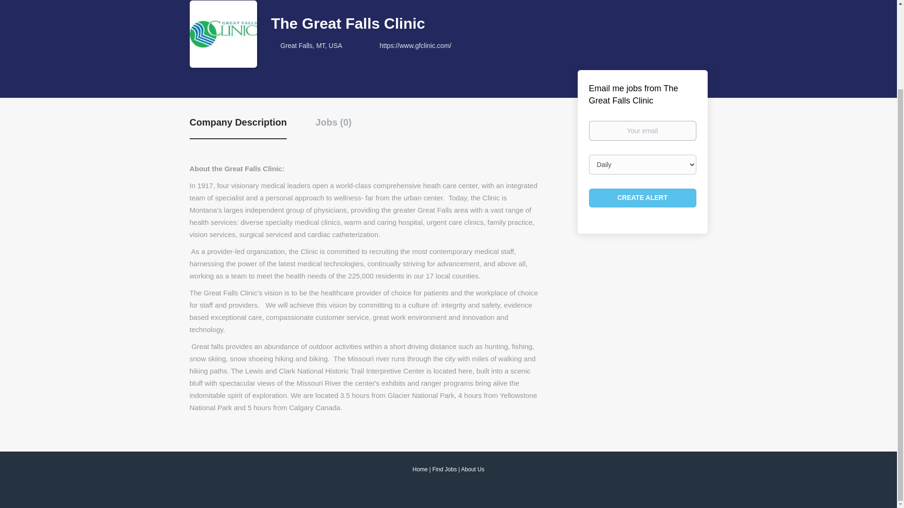 The height and width of the screenshot is (508, 904). I want to click on About Us, so click(472, 469).